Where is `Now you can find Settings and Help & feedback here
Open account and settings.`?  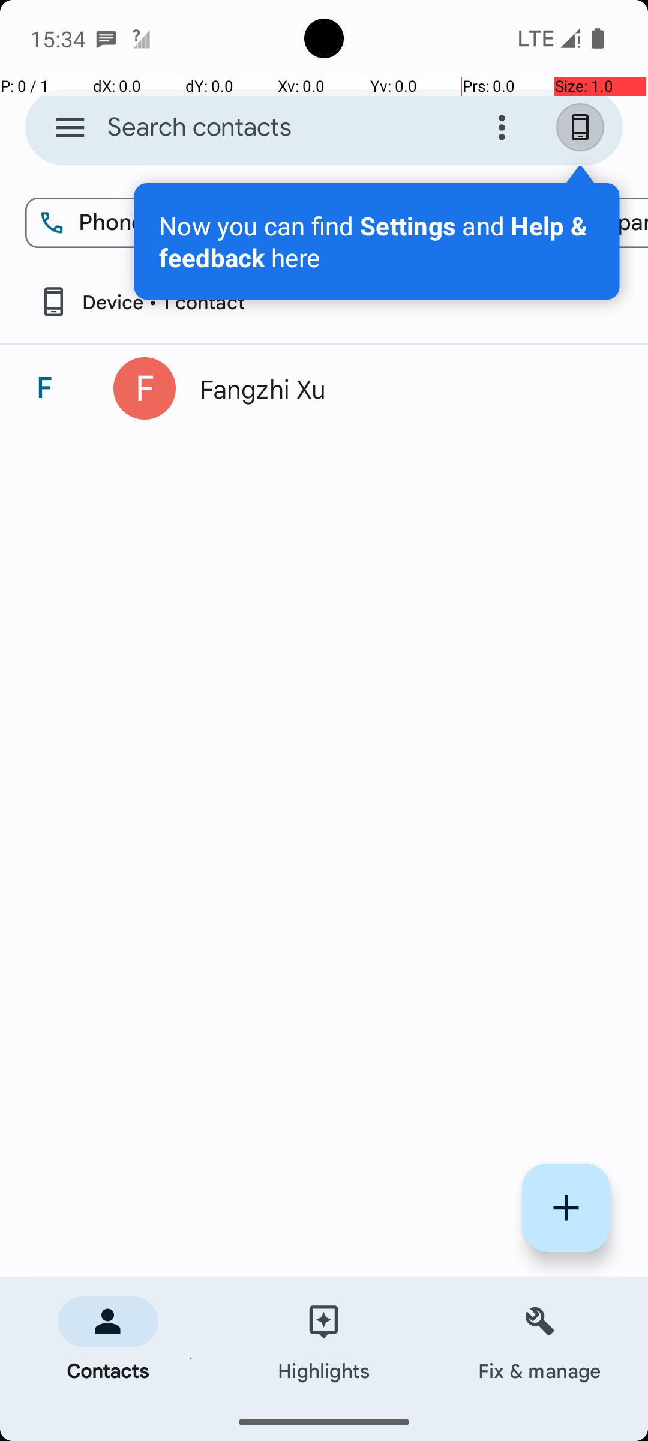 Now you can find Settings and Help & feedback here
Open account and settings. is located at coordinates (377, 241).